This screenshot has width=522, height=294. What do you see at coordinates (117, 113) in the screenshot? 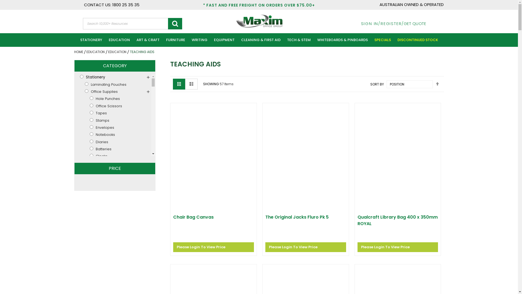
I see `Tapes` at bounding box center [117, 113].